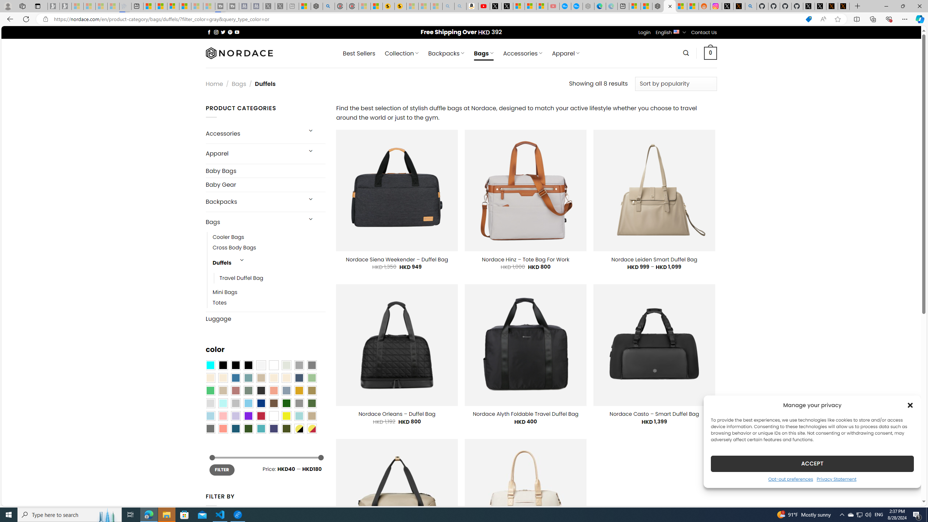  What do you see at coordinates (286, 391) in the screenshot?
I see `Dusty Blue` at bounding box center [286, 391].